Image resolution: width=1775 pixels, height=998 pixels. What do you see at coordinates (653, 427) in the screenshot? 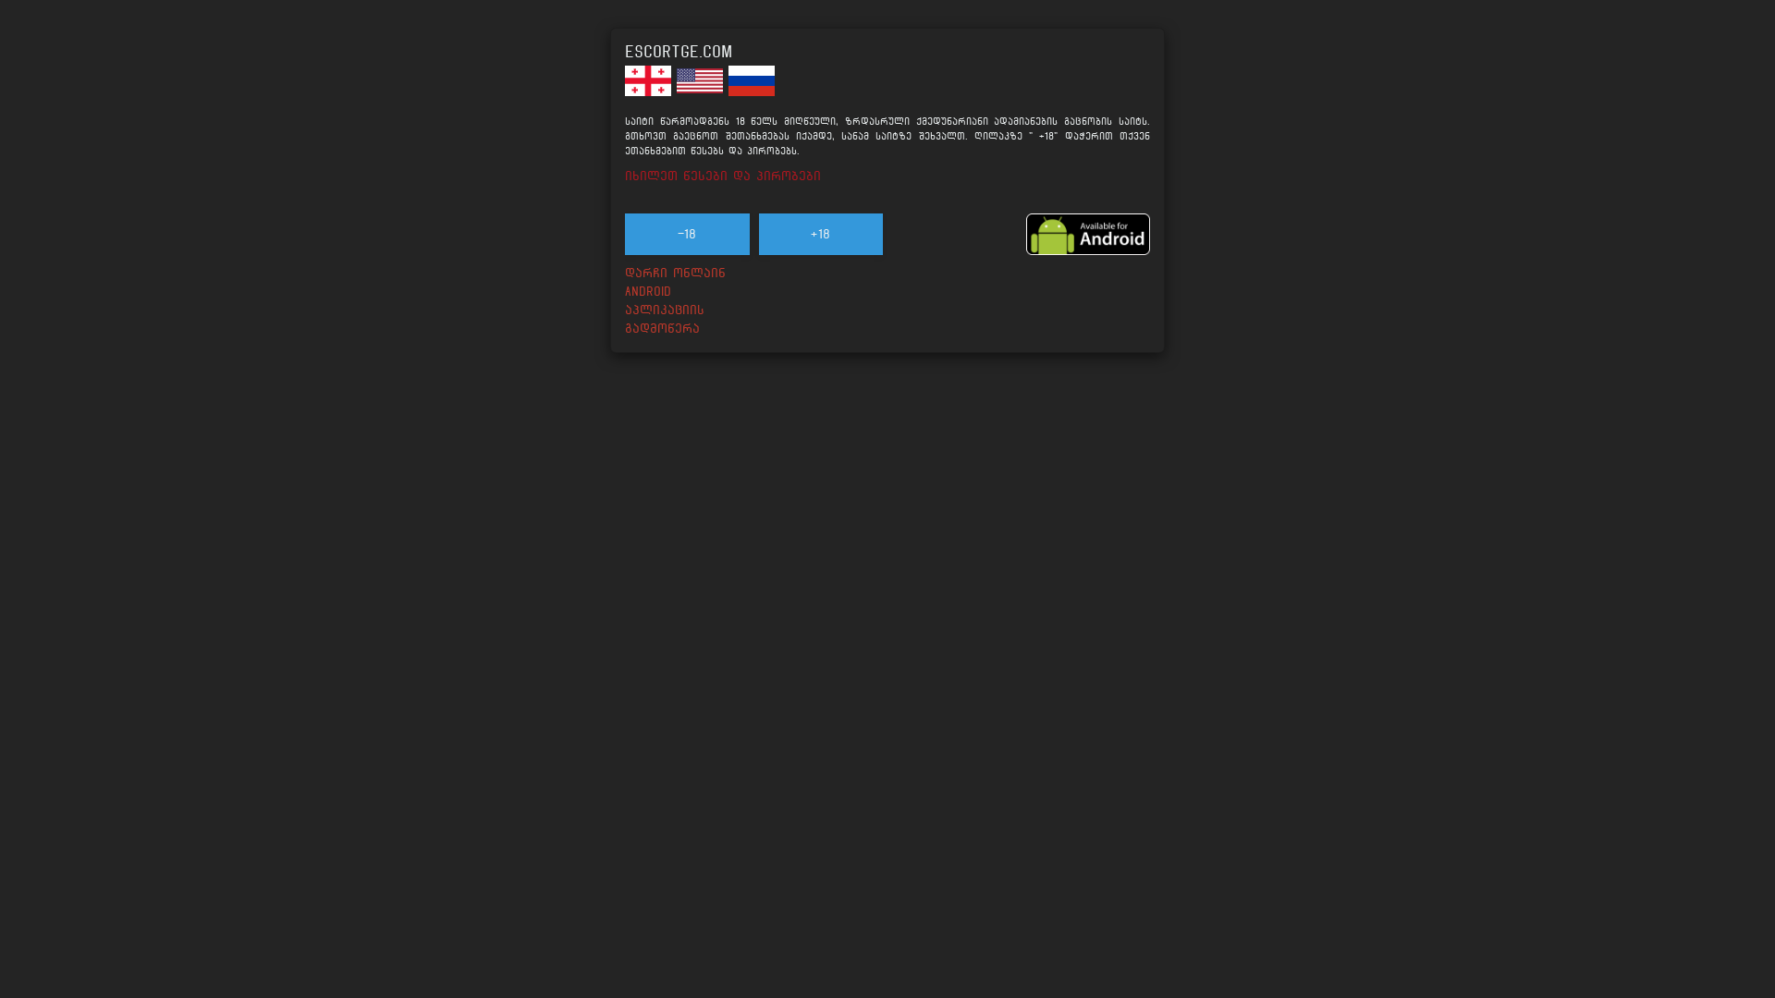
I see `557711390` at bounding box center [653, 427].